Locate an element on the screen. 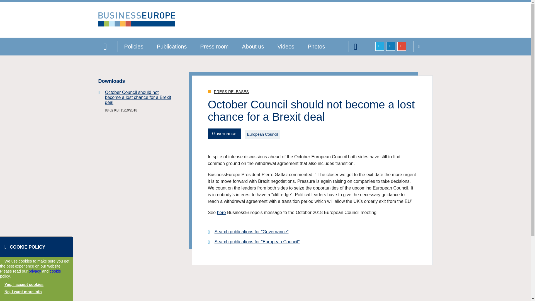 This screenshot has width=535, height=301. Search this website is located at coordinates (358, 46).